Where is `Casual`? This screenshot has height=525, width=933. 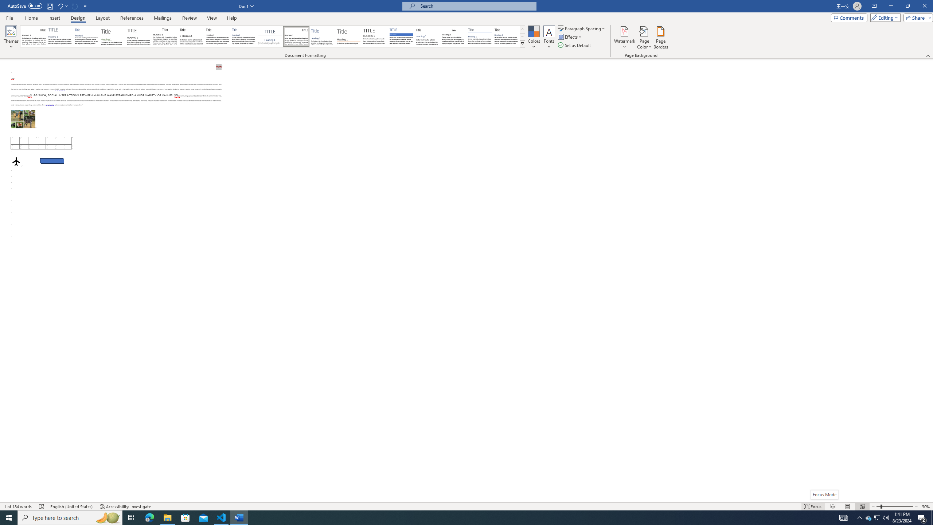
Casual is located at coordinates (243, 36).